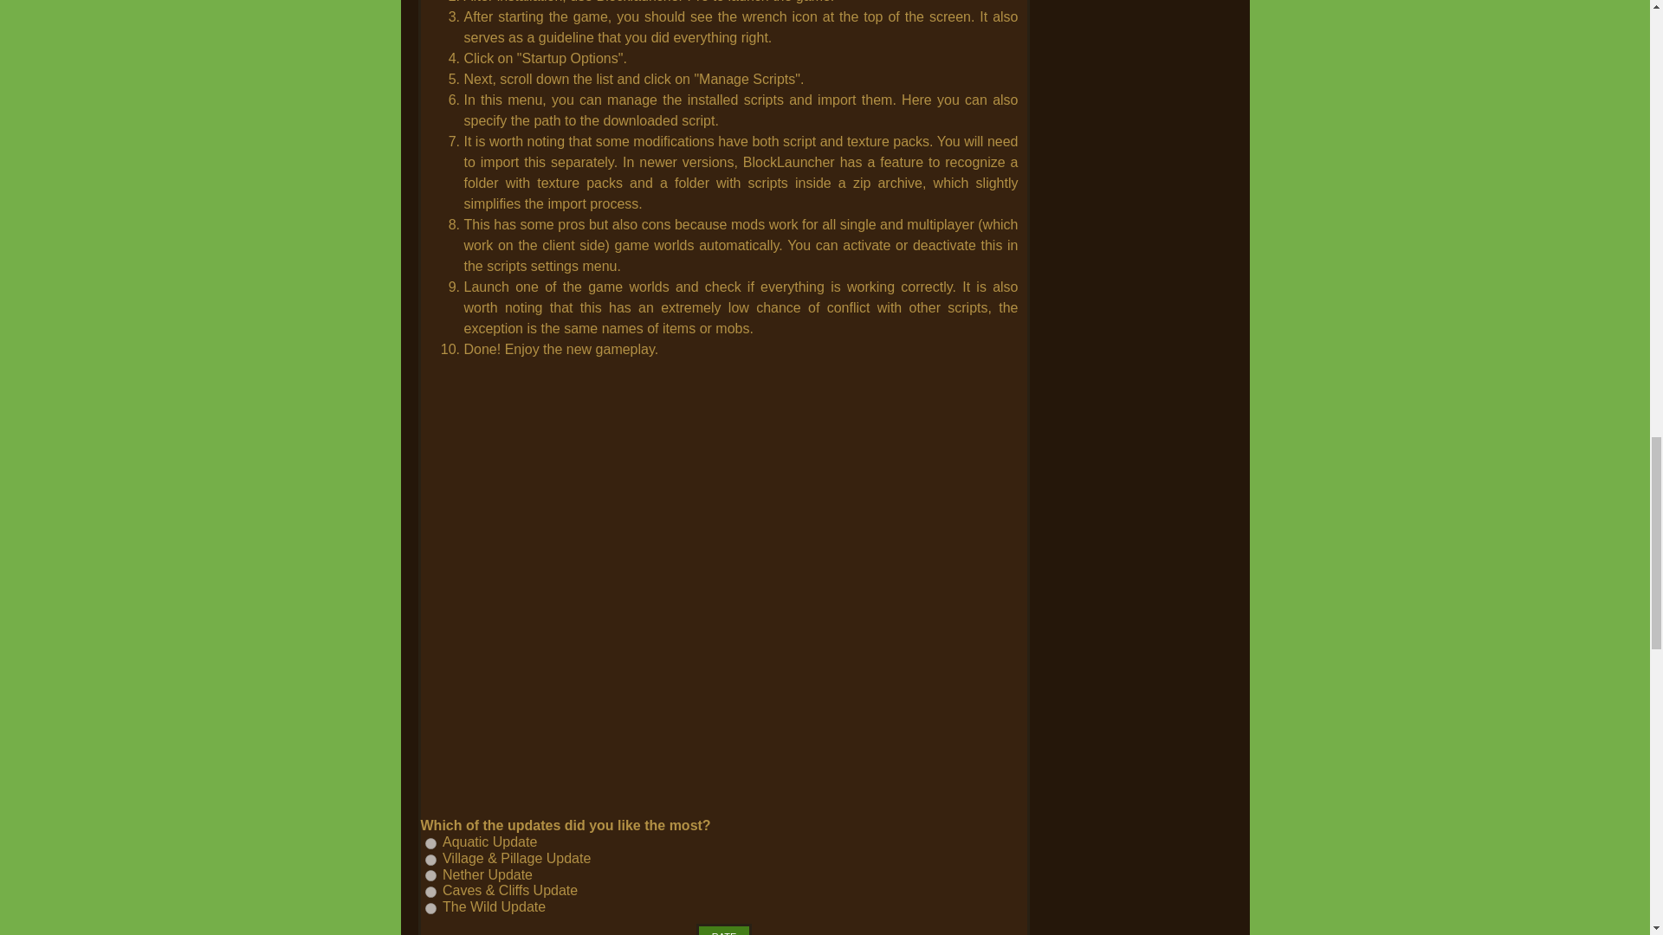 The height and width of the screenshot is (935, 1663). What do you see at coordinates (430, 861) in the screenshot?
I see `2` at bounding box center [430, 861].